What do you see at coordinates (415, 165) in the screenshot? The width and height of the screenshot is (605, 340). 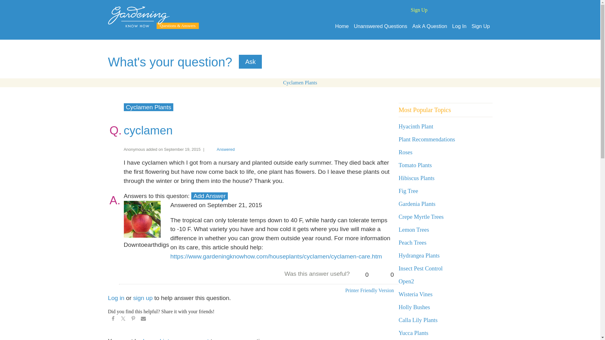 I see `Tomato Plants` at bounding box center [415, 165].